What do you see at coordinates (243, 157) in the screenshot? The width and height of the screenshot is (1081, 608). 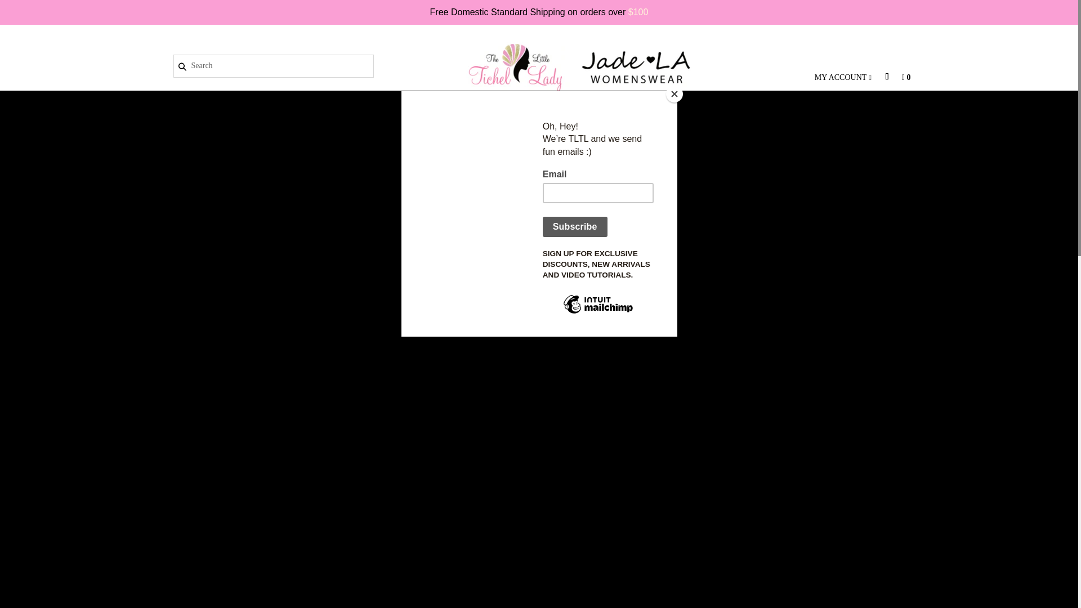 I see `Home` at bounding box center [243, 157].